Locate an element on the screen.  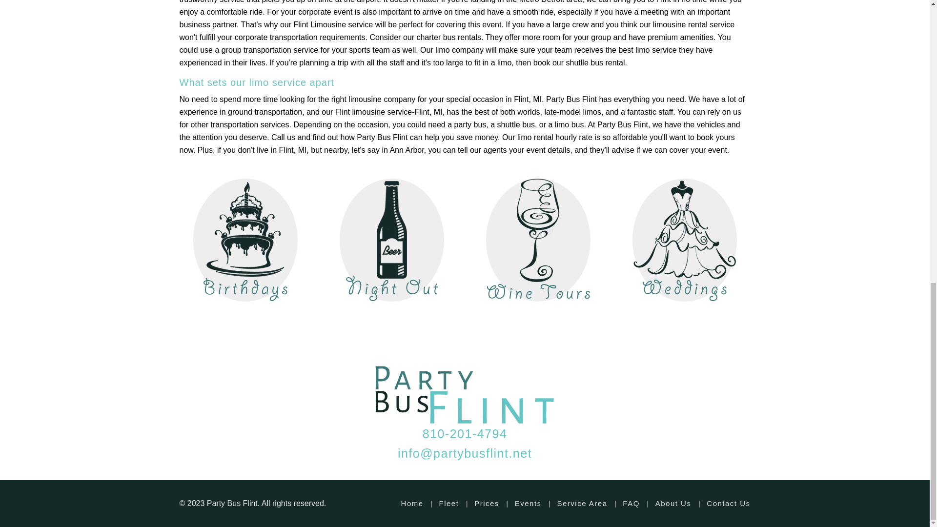
Events is located at coordinates (528, 503).